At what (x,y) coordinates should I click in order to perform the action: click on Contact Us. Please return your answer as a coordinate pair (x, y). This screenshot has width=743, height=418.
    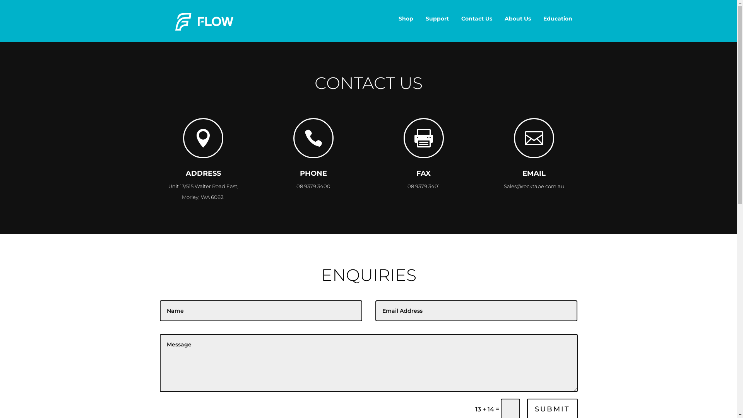
    Looking at the image, I should click on (477, 19).